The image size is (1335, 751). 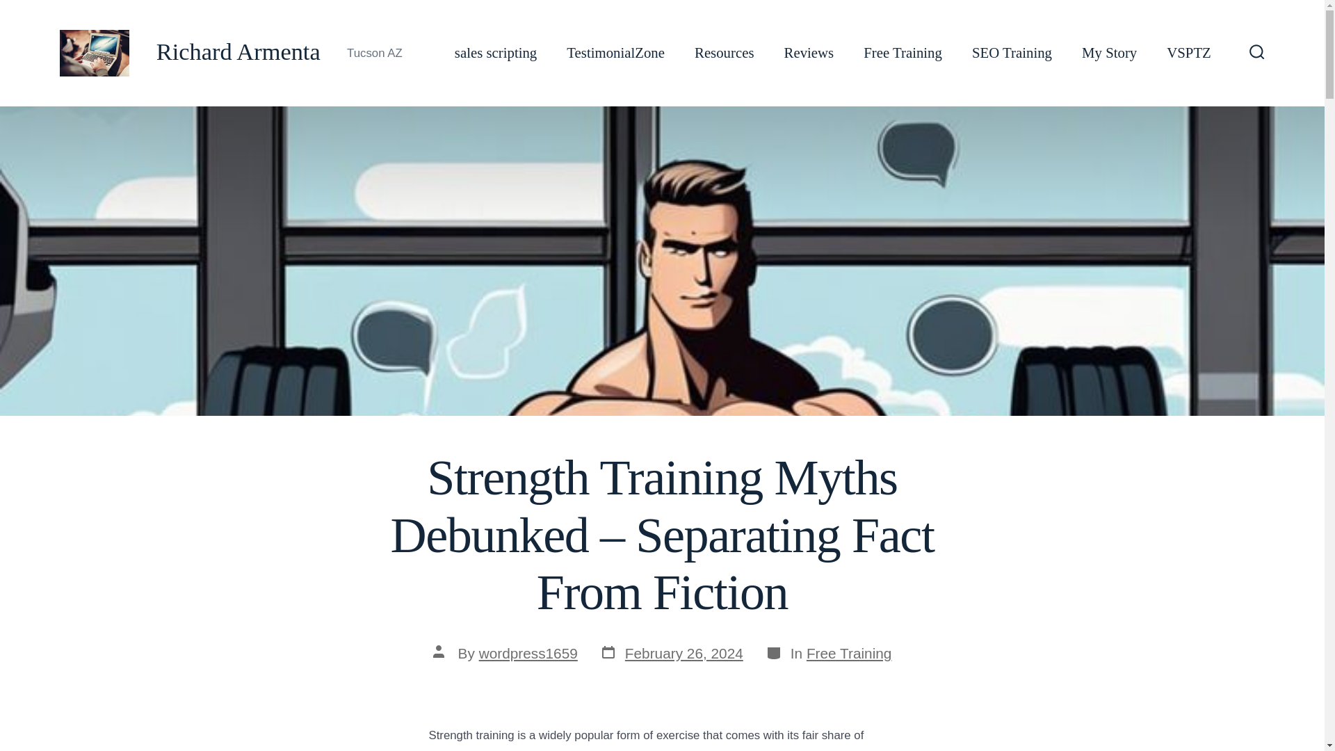 What do you see at coordinates (528, 653) in the screenshot?
I see `TestimonialZone` at bounding box center [528, 653].